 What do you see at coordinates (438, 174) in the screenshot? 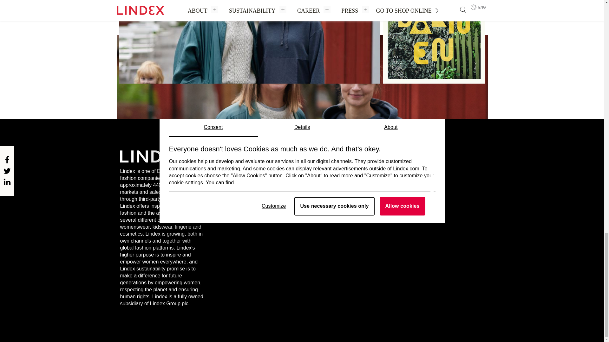
I see `LinkedIn logo` at bounding box center [438, 174].